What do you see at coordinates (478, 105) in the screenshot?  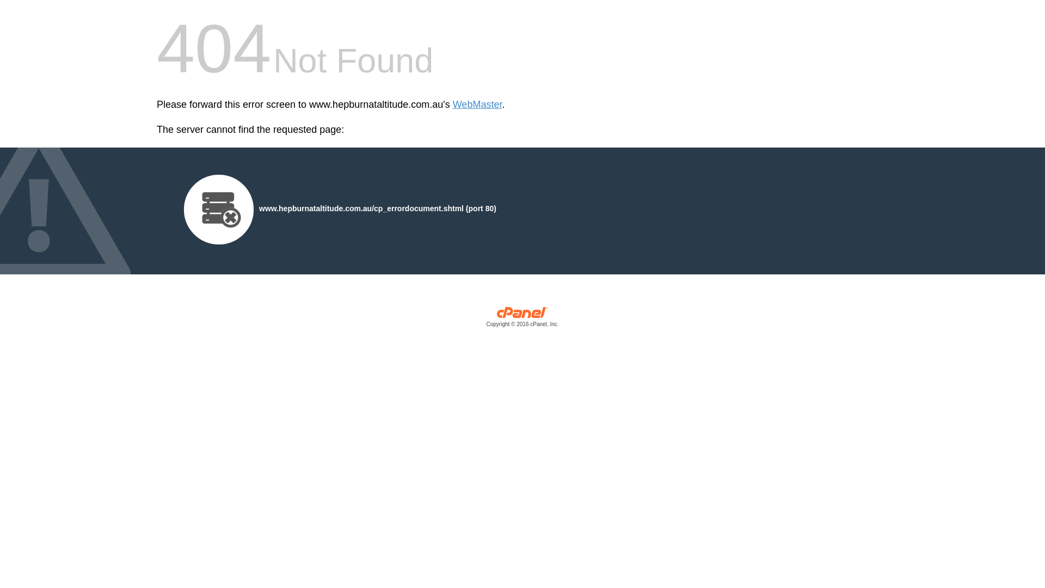 I see `WebMaster` at bounding box center [478, 105].